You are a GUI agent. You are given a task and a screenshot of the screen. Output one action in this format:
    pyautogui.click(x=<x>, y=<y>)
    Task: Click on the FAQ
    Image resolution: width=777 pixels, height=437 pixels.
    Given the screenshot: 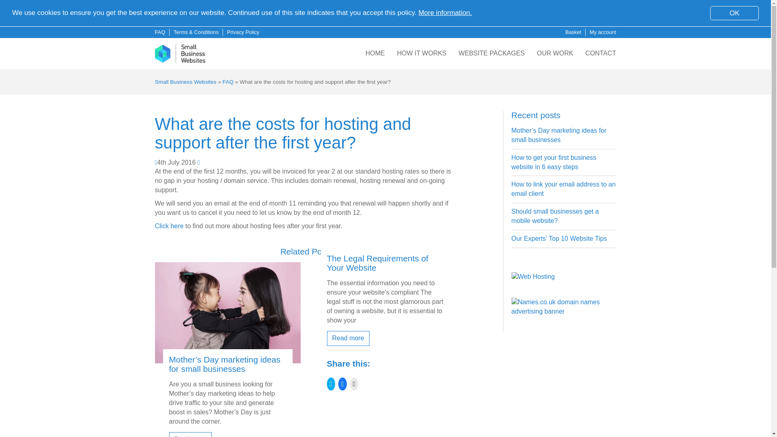 What is the action you would take?
    pyautogui.click(x=159, y=19)
    